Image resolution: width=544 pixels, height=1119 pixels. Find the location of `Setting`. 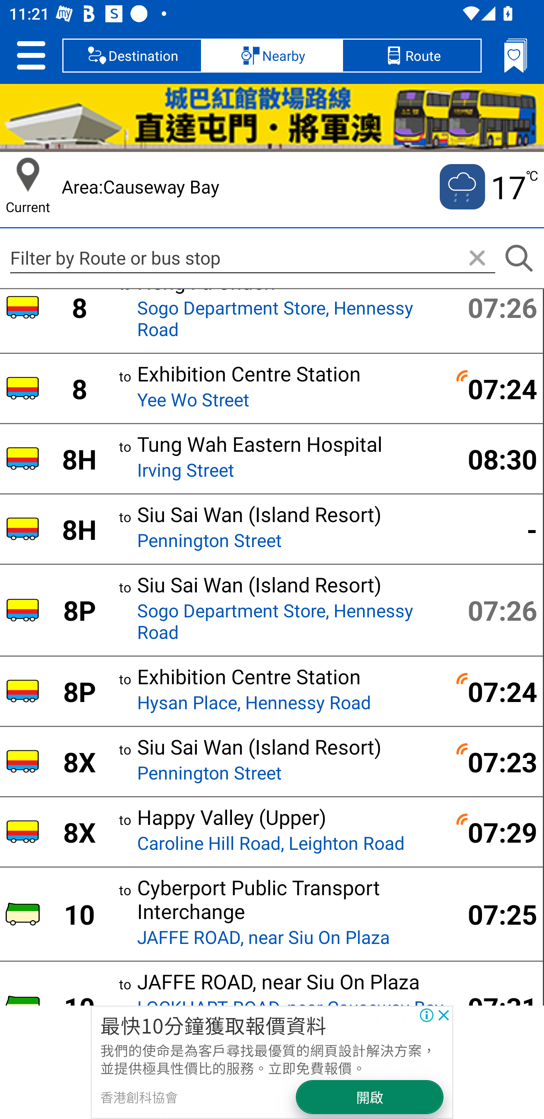

Setting is located at coordinates (31, 55).